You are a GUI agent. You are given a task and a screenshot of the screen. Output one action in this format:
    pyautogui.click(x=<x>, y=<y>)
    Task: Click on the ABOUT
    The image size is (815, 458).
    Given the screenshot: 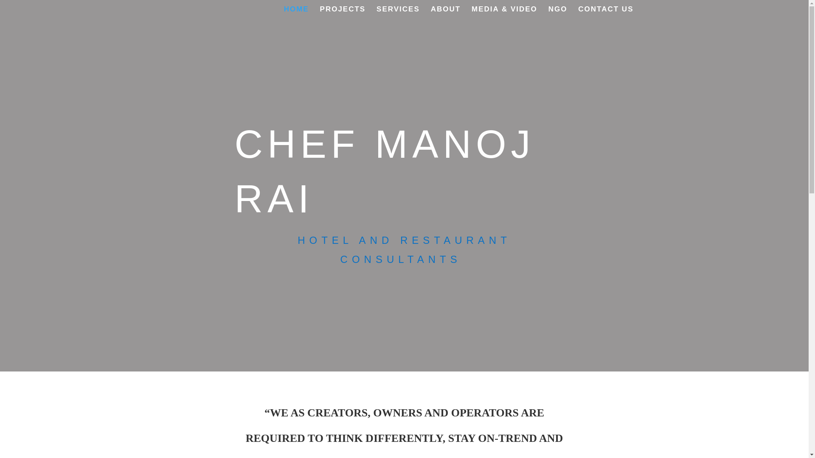 What is the action you would take?
    pyautogui.click(x=446, y=13)
    